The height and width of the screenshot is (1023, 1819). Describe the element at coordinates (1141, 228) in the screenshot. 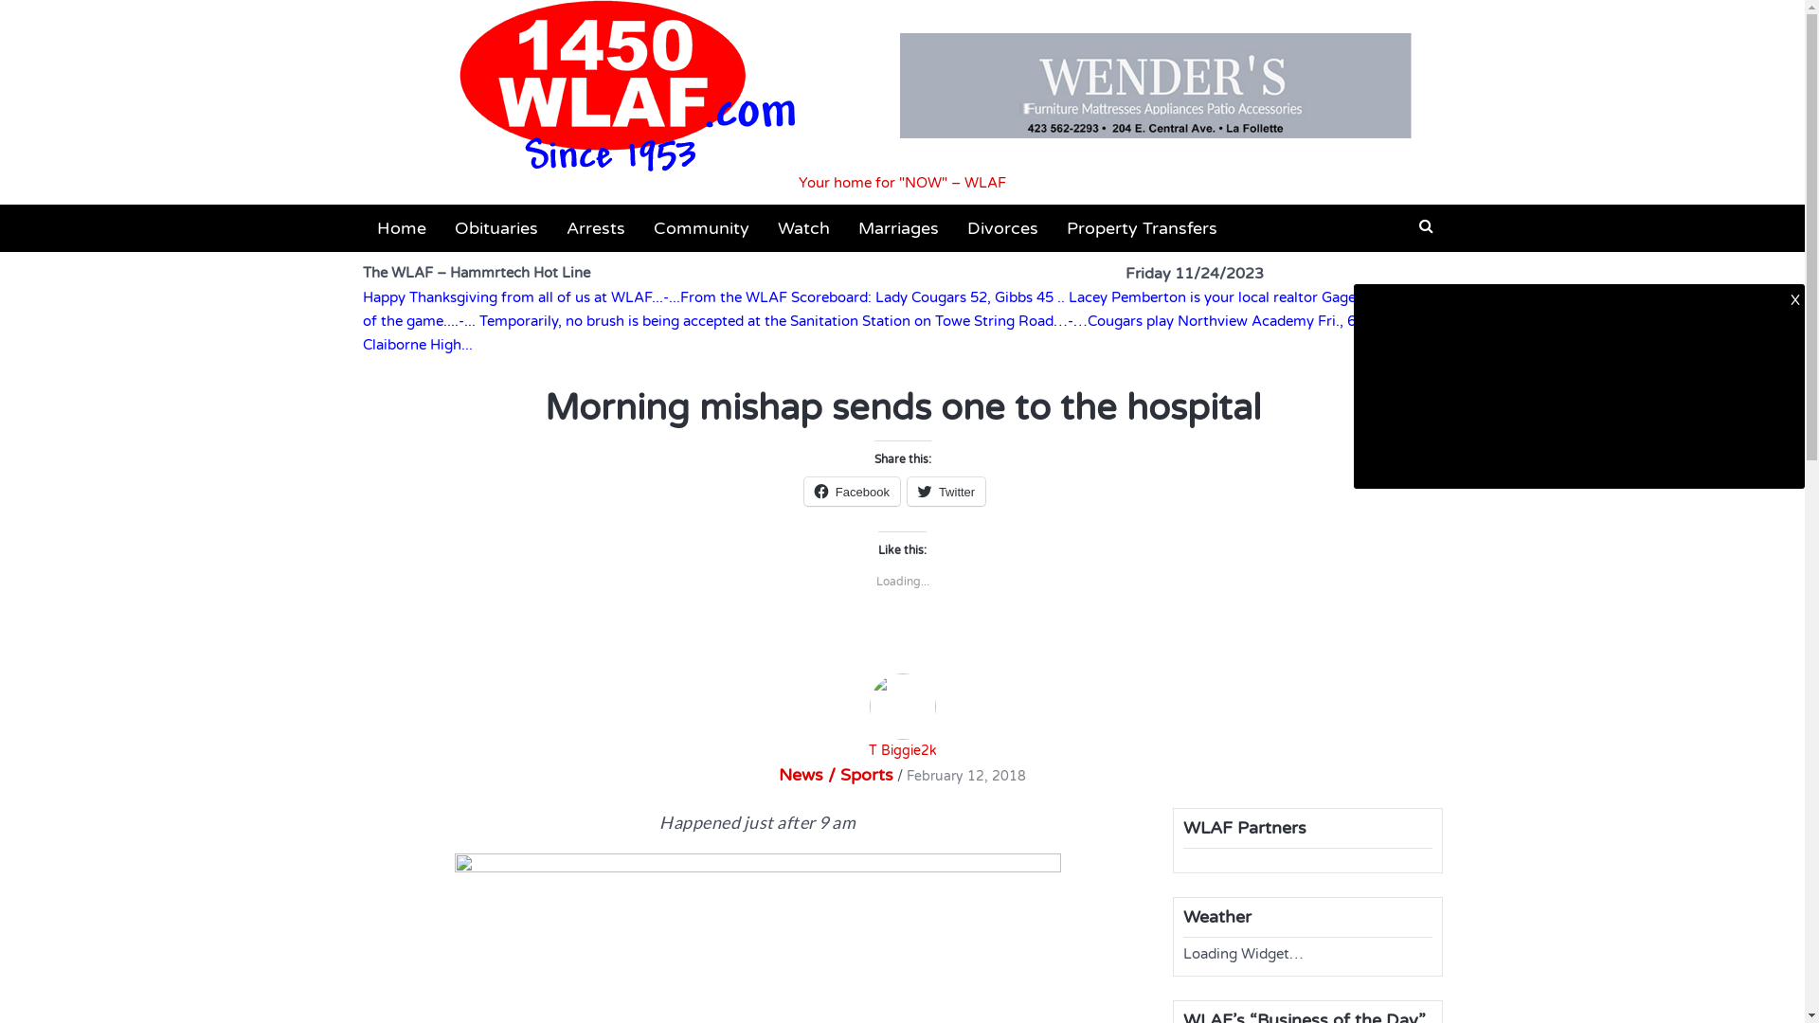

I see `Property Transfers` at that location.